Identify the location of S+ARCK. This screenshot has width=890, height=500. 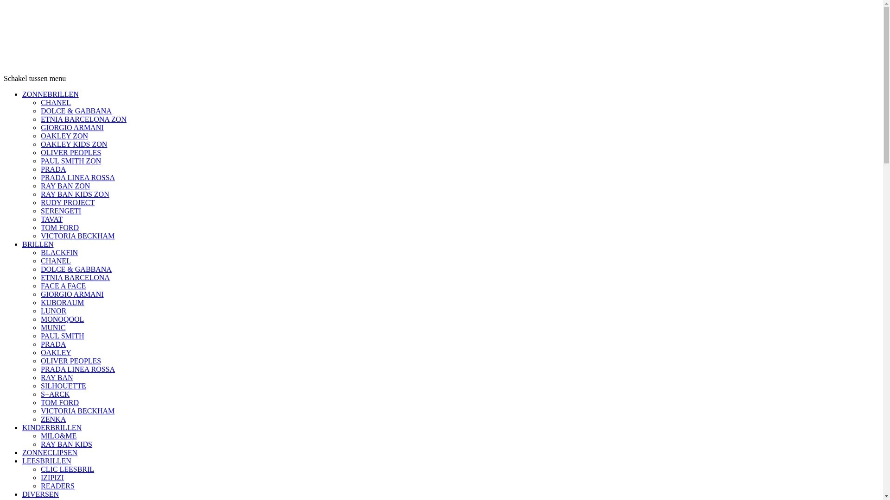
(55, 394).